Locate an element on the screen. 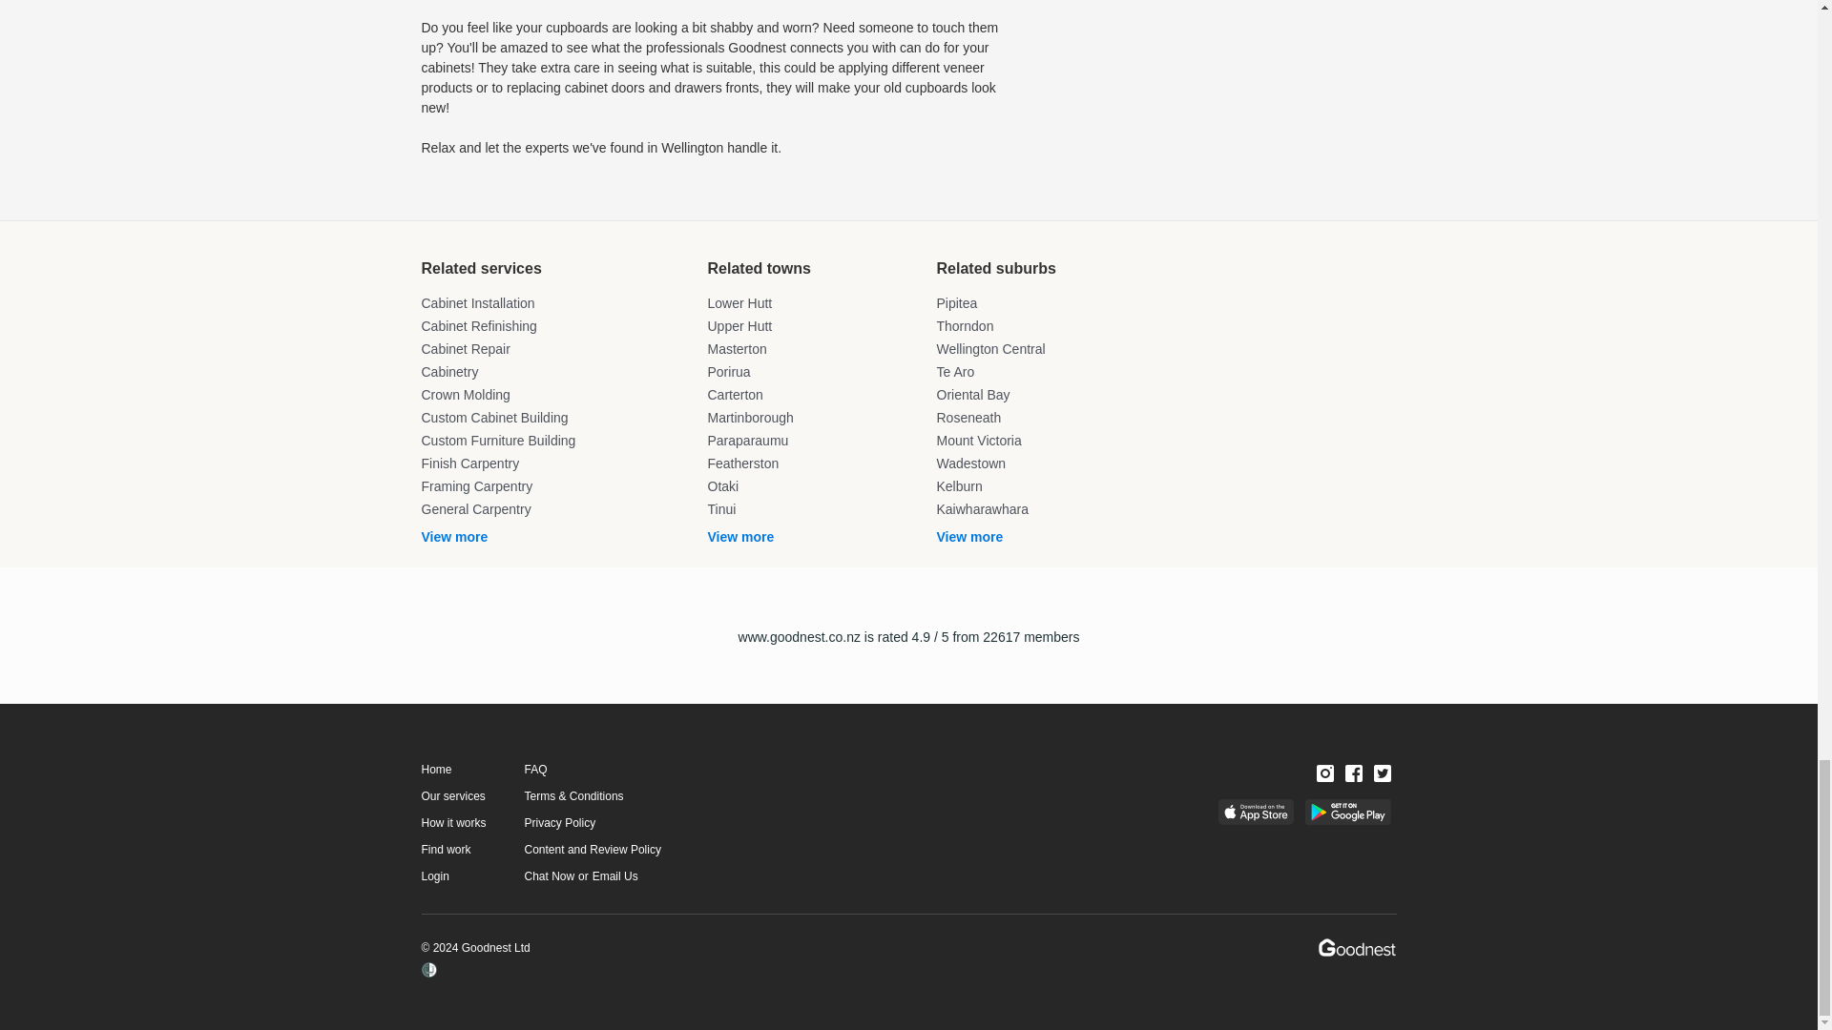 This screenshot has width=1832, height=1030. Custom Cabinet Building is located at coordinates (554, 418).